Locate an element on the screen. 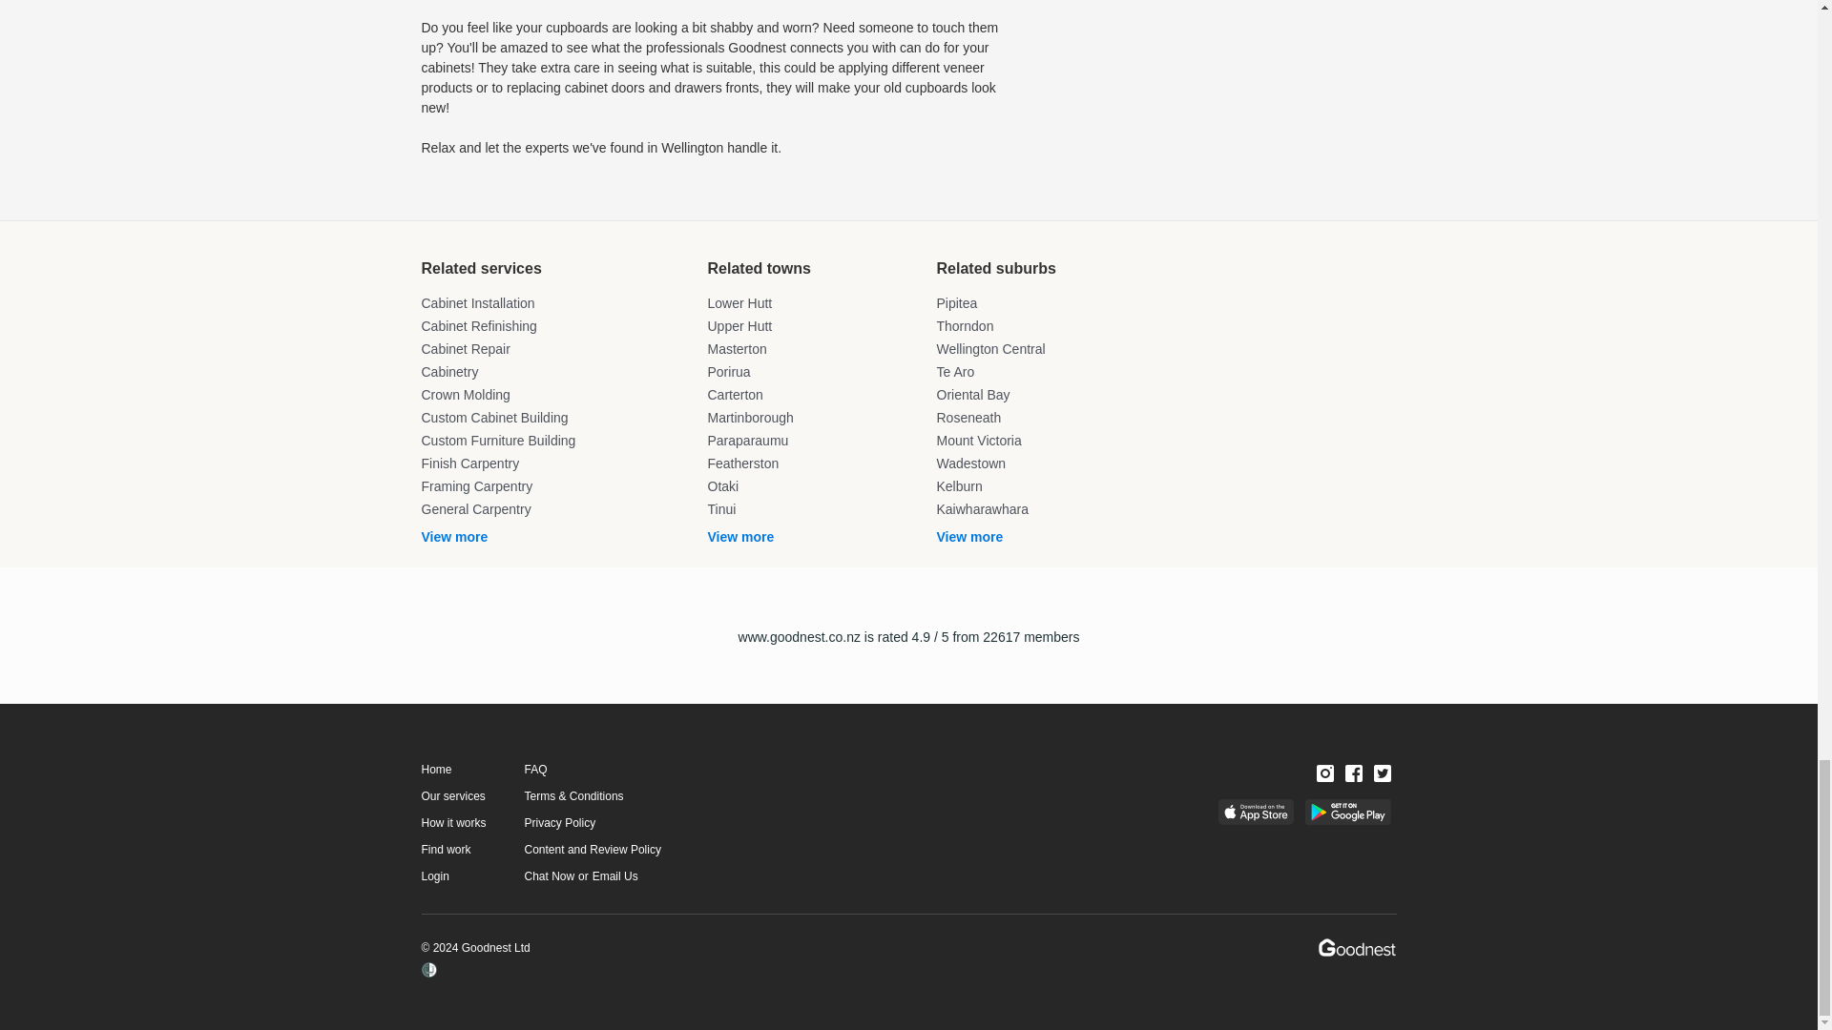 This screenshot has width=1832, height=1030. Custom Cabinet Building is located at coordinates (554, 418).